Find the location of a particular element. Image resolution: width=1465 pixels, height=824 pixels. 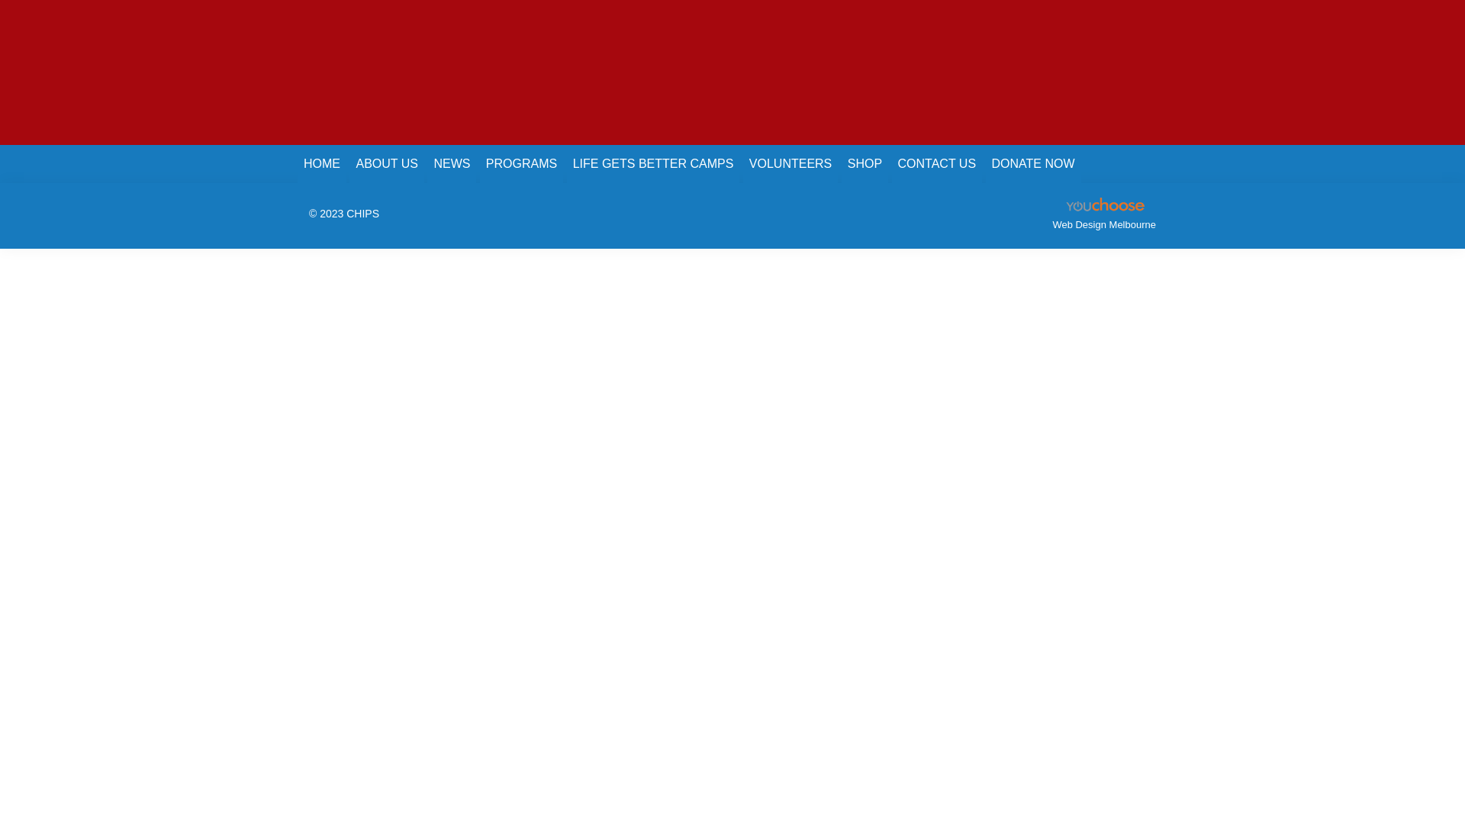

VOLUNTEERS is located at coordinates (790, 164).